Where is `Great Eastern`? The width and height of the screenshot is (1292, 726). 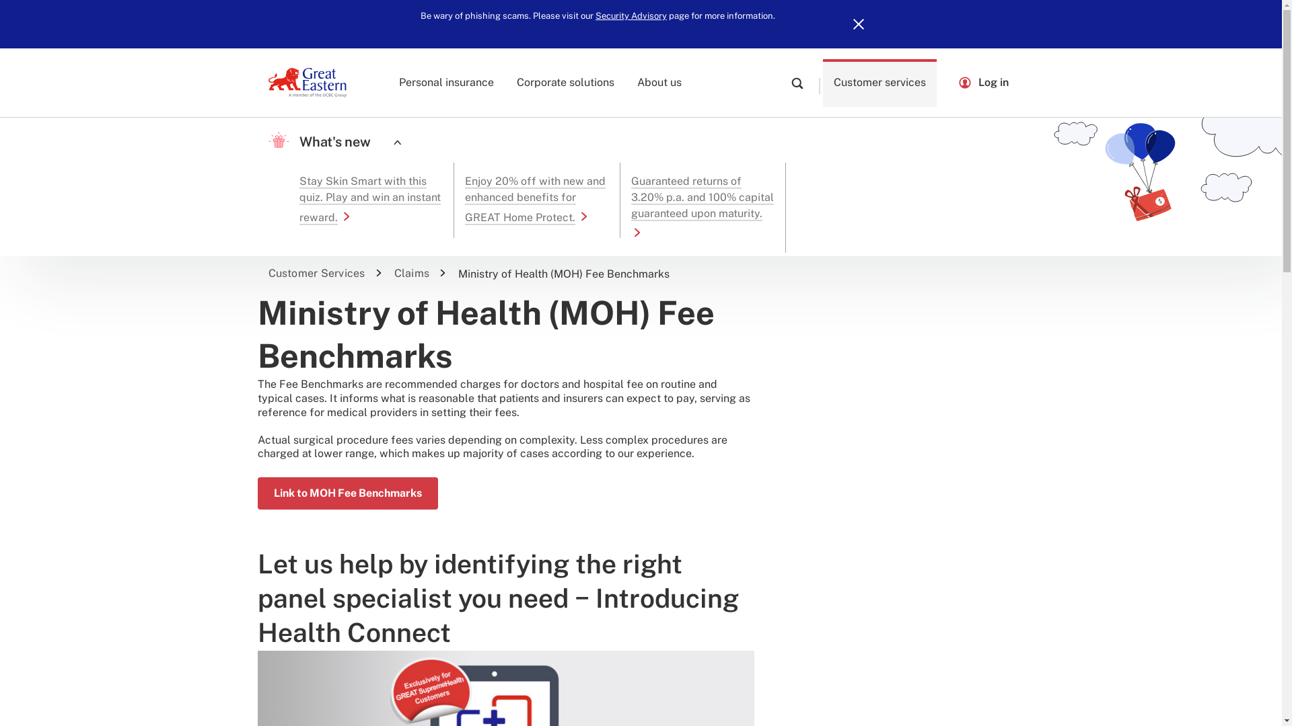
Great Eastern is located at coordinates (307, 83).